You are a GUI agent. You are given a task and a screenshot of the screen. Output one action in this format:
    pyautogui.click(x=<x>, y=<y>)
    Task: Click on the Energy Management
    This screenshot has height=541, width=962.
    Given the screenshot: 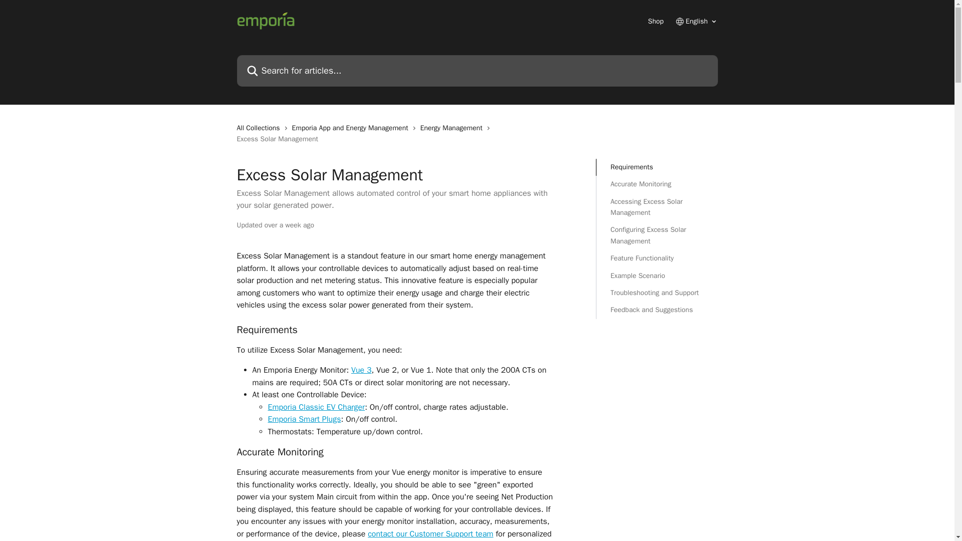 What is the action you would take?
    pyautogui.click(x=453, y=128)
    